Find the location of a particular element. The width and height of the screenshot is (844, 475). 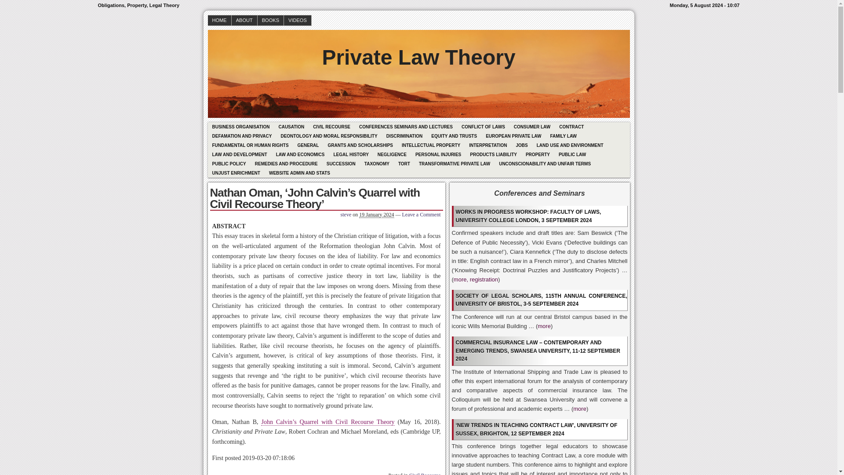

INTELLECTUAL PROPERTY is located at coordinates (431, 145).